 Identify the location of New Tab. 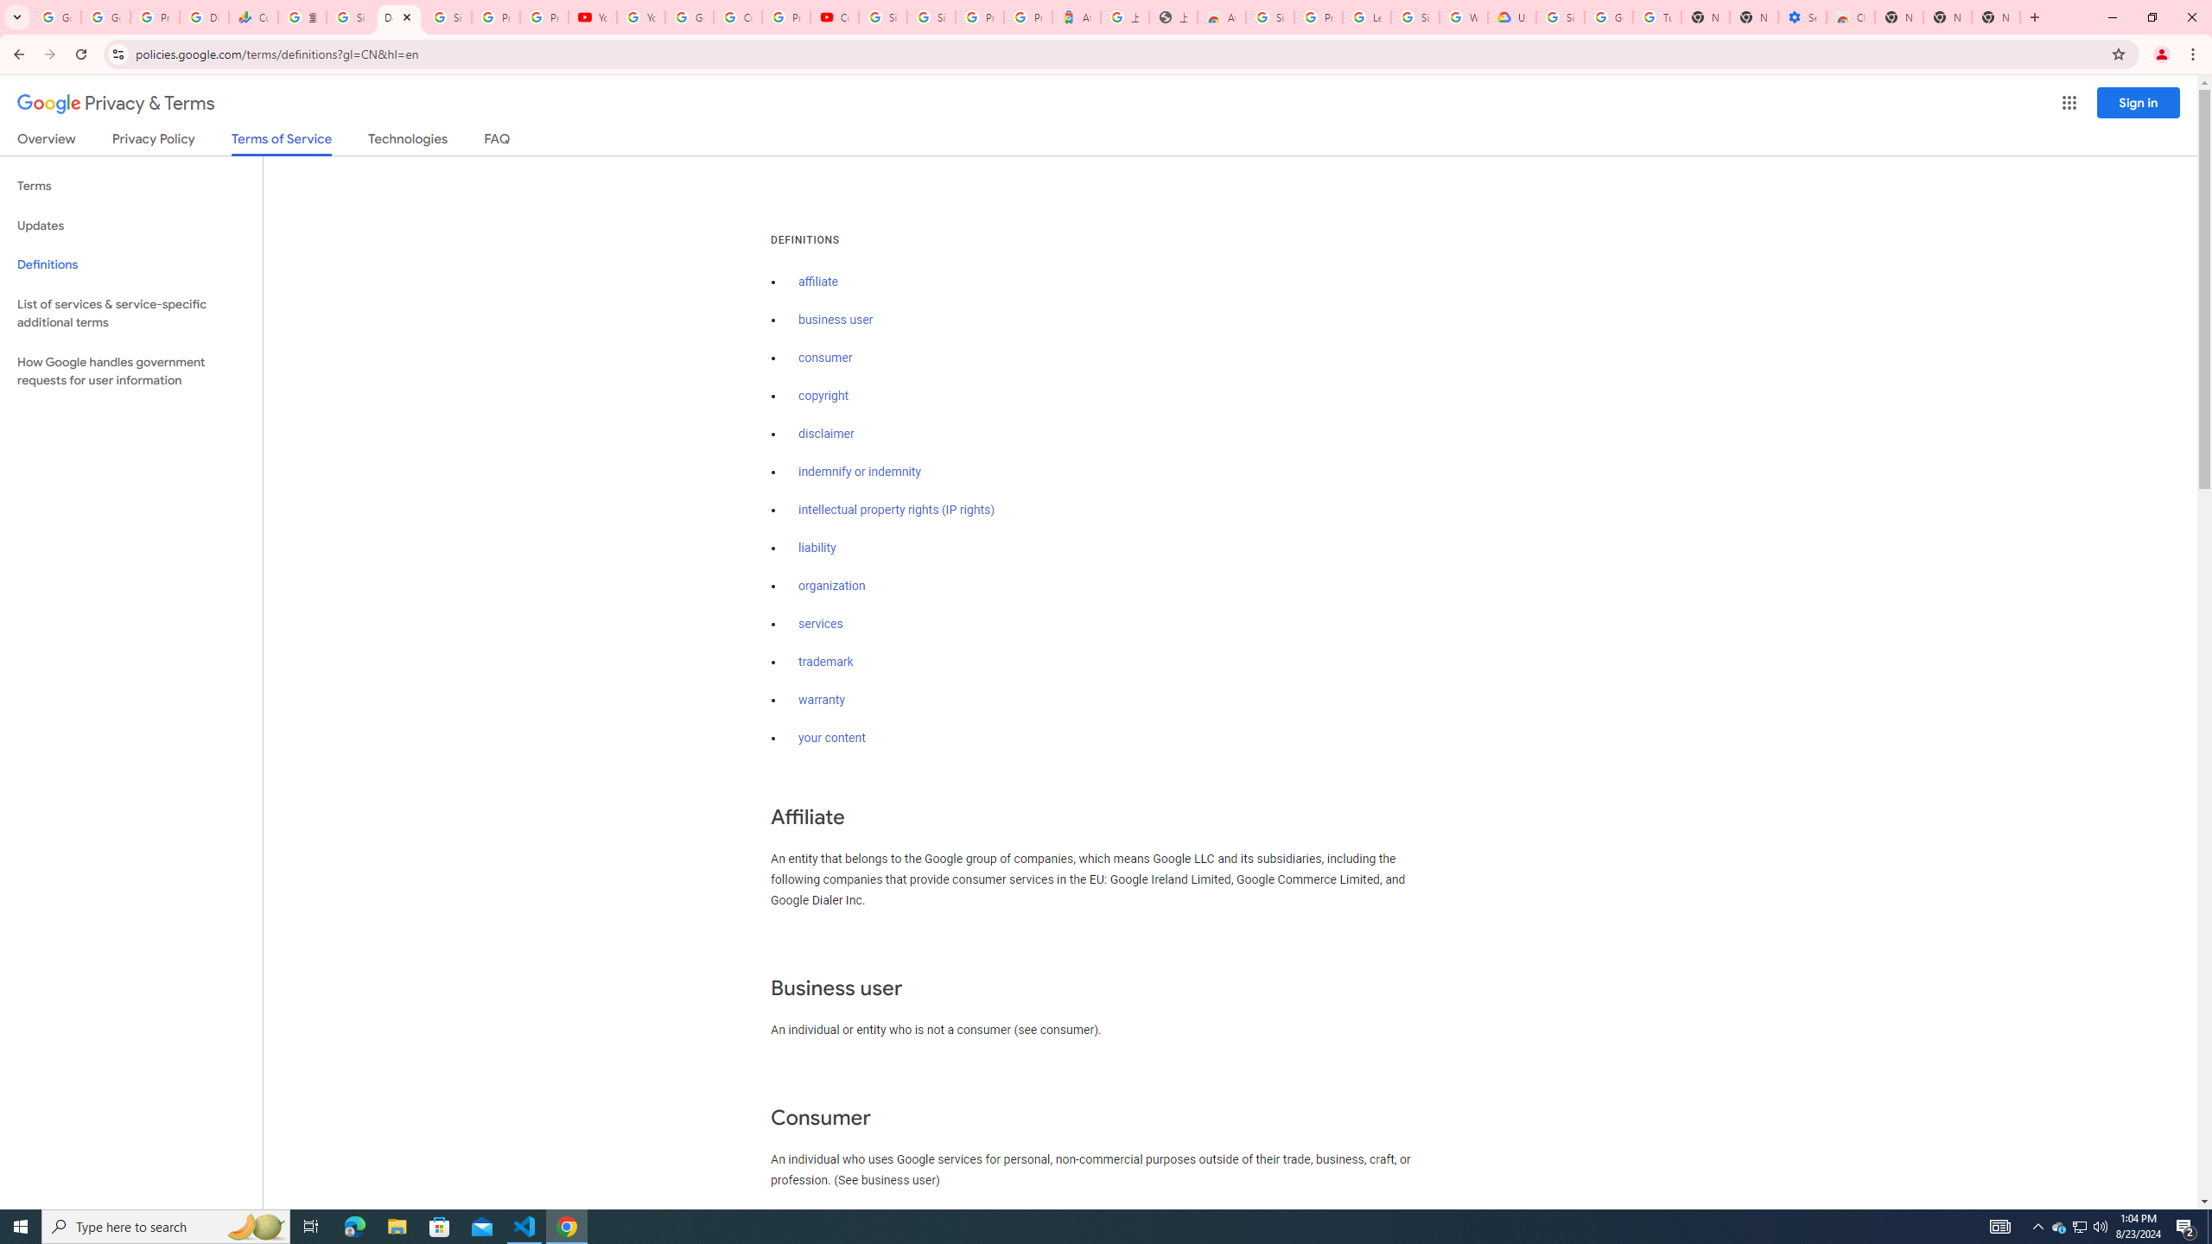
(1996, 17).